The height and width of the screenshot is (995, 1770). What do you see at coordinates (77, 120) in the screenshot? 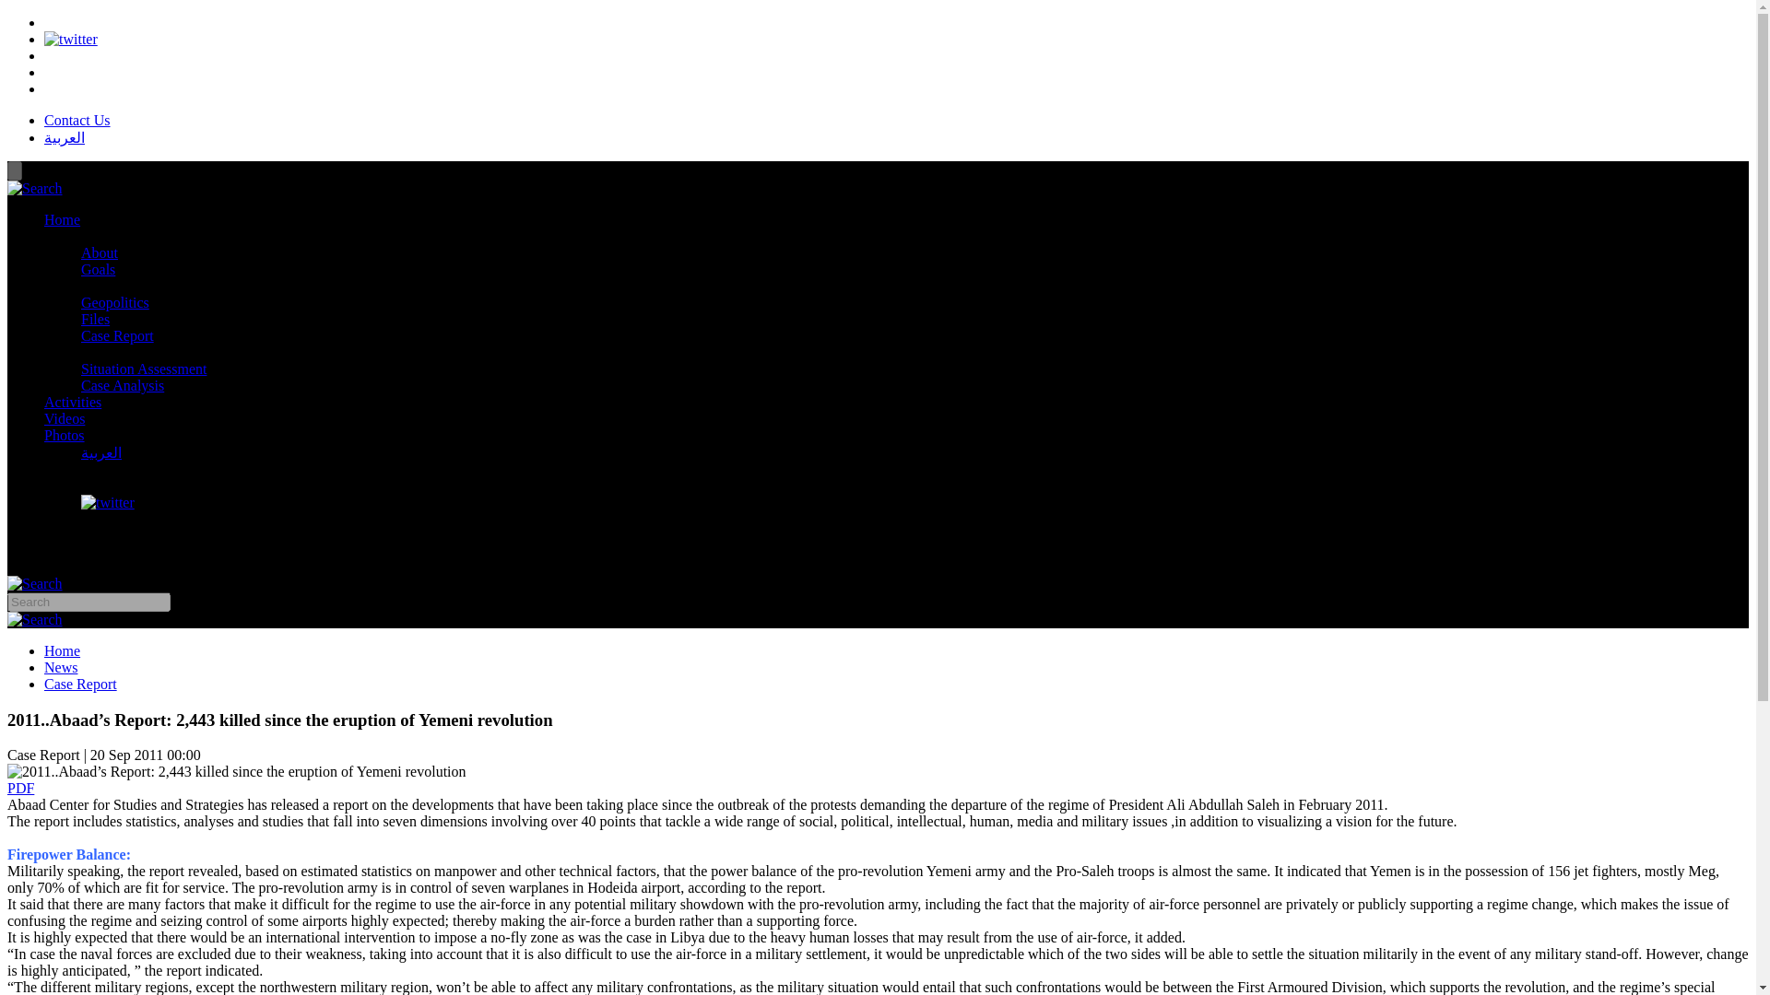
I see `Contact Us` at bounding box center [77, 120].